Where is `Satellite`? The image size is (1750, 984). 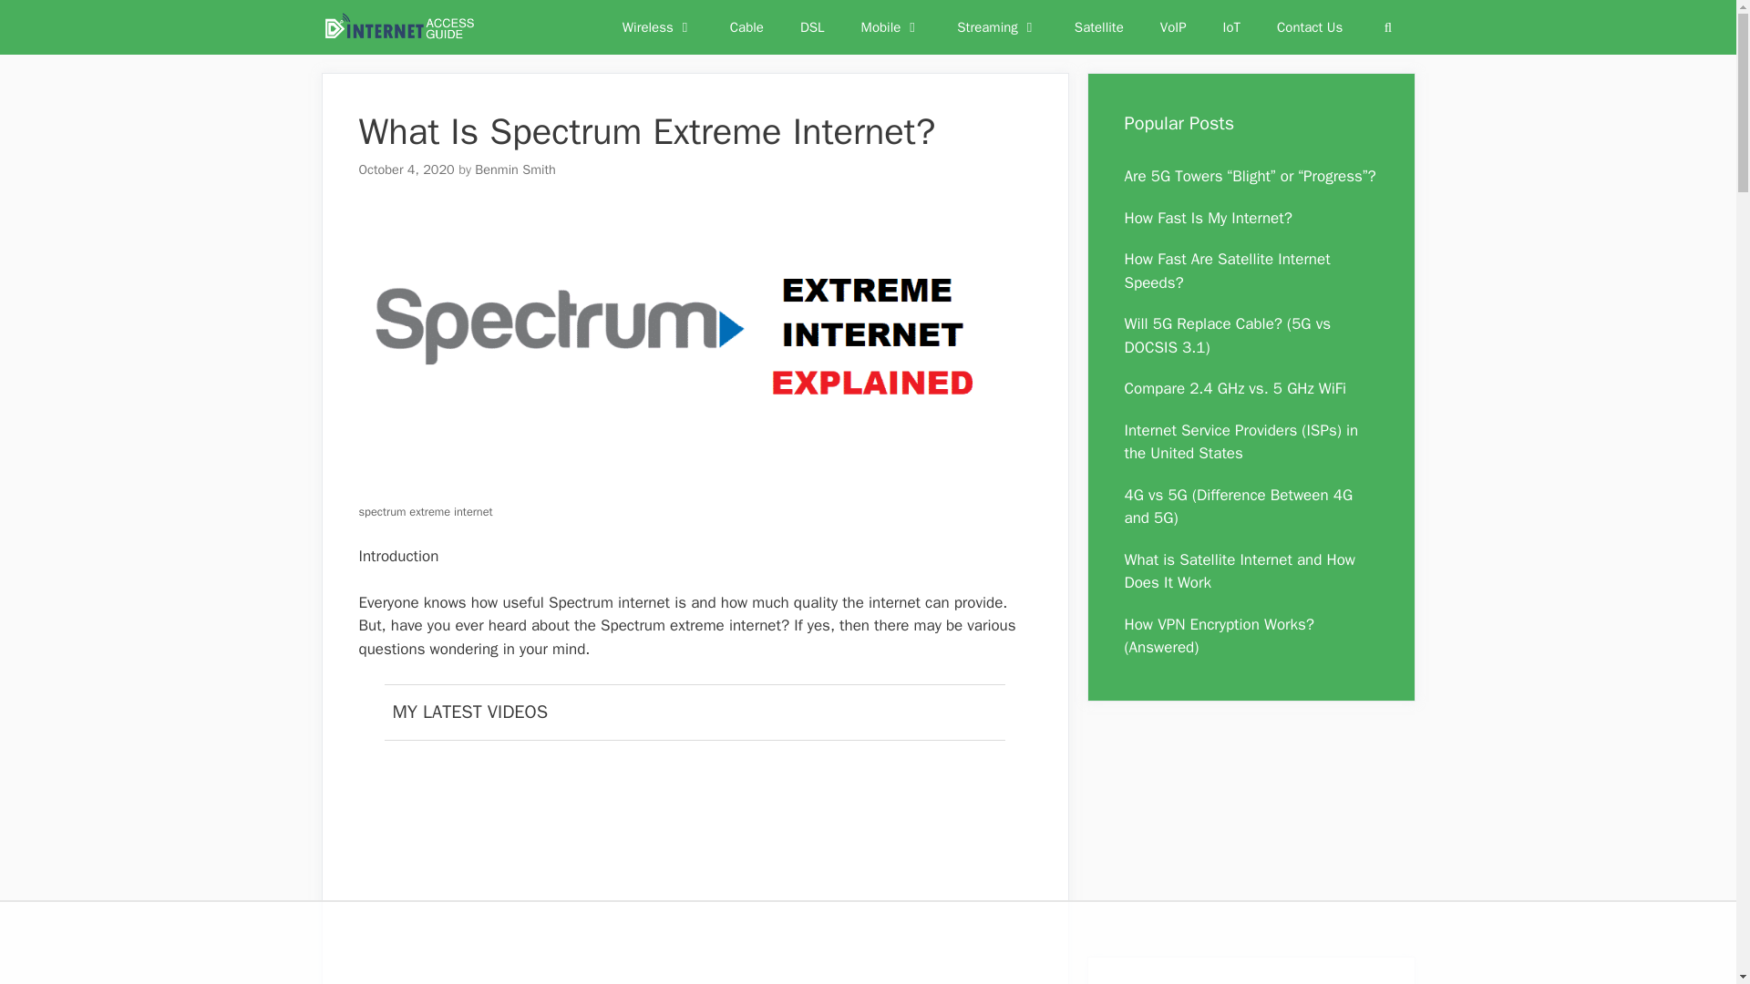
Satellite is located at coordinates (1099, 27).